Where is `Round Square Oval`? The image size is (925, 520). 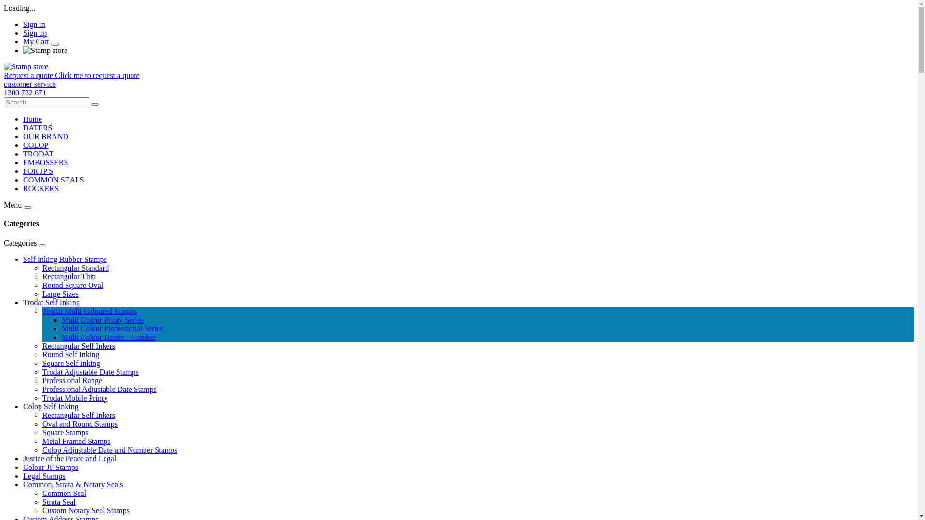
Round Square Oval is located at coordinates (73, 285).